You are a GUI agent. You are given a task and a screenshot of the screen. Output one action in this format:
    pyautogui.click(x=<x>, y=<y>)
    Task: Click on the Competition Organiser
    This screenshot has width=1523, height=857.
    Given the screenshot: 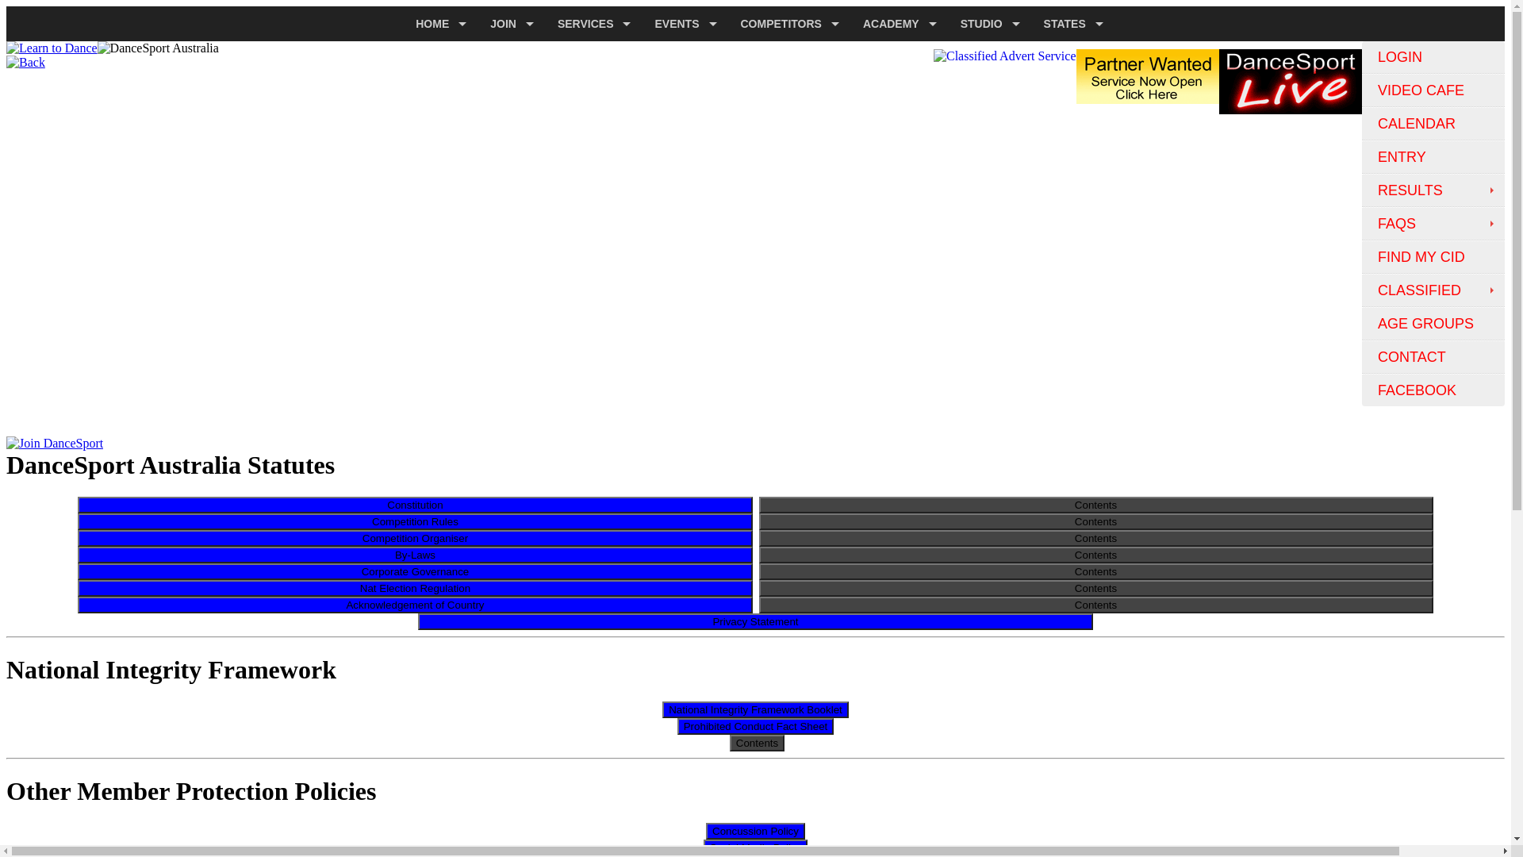 What is the action you would take?
    pyautogui.click(x=415, y=538)
    